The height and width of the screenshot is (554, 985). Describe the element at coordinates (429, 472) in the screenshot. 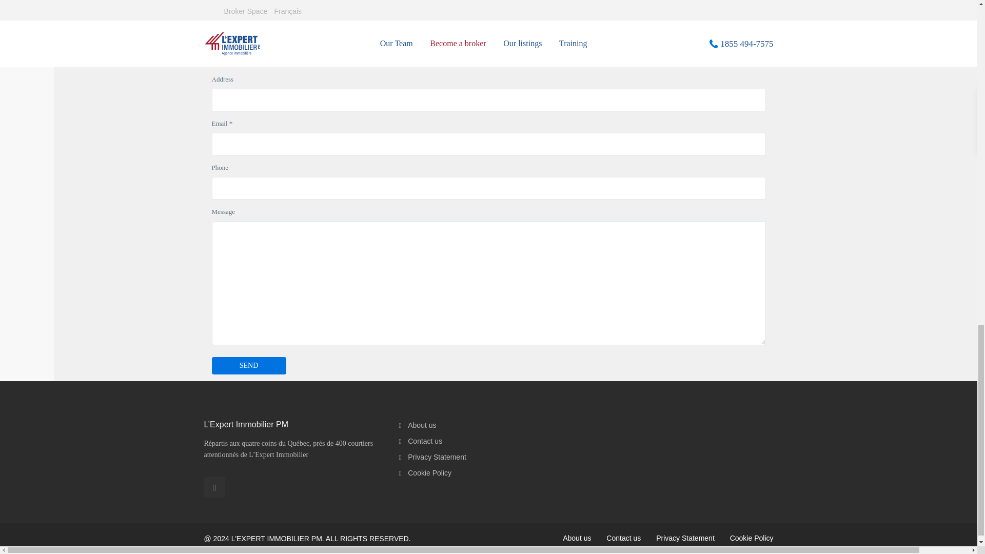

I see `Cookie Policy` at that location.